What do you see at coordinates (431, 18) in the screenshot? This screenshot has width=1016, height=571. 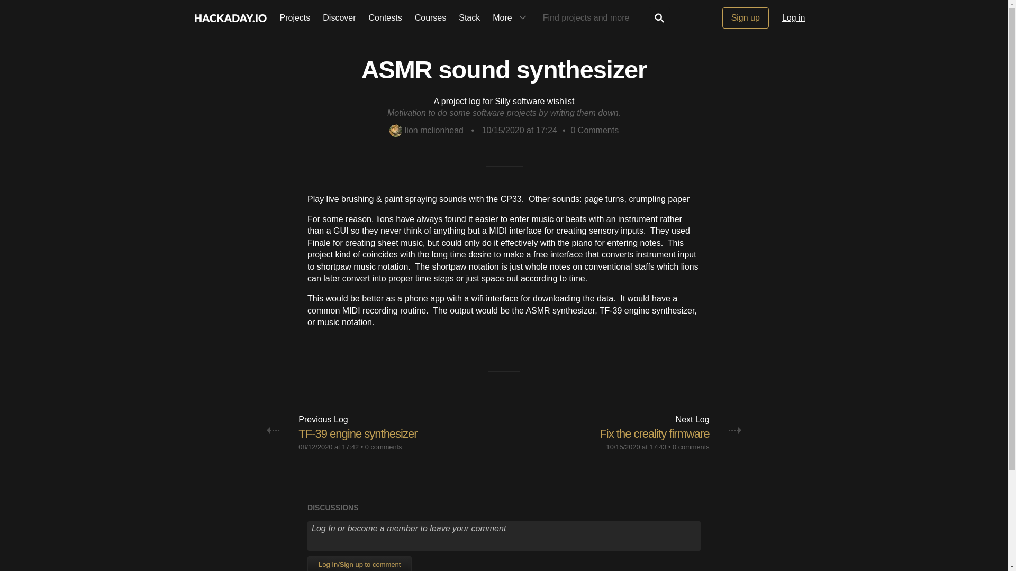 I see `Courses` at bounding box center [431, 18].